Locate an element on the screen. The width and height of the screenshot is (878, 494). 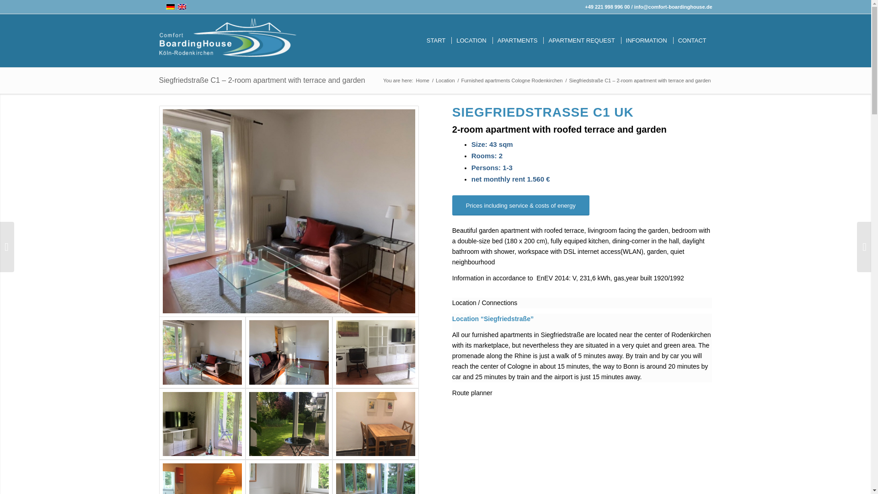
Deutsch is located at coordinates (170, 6).